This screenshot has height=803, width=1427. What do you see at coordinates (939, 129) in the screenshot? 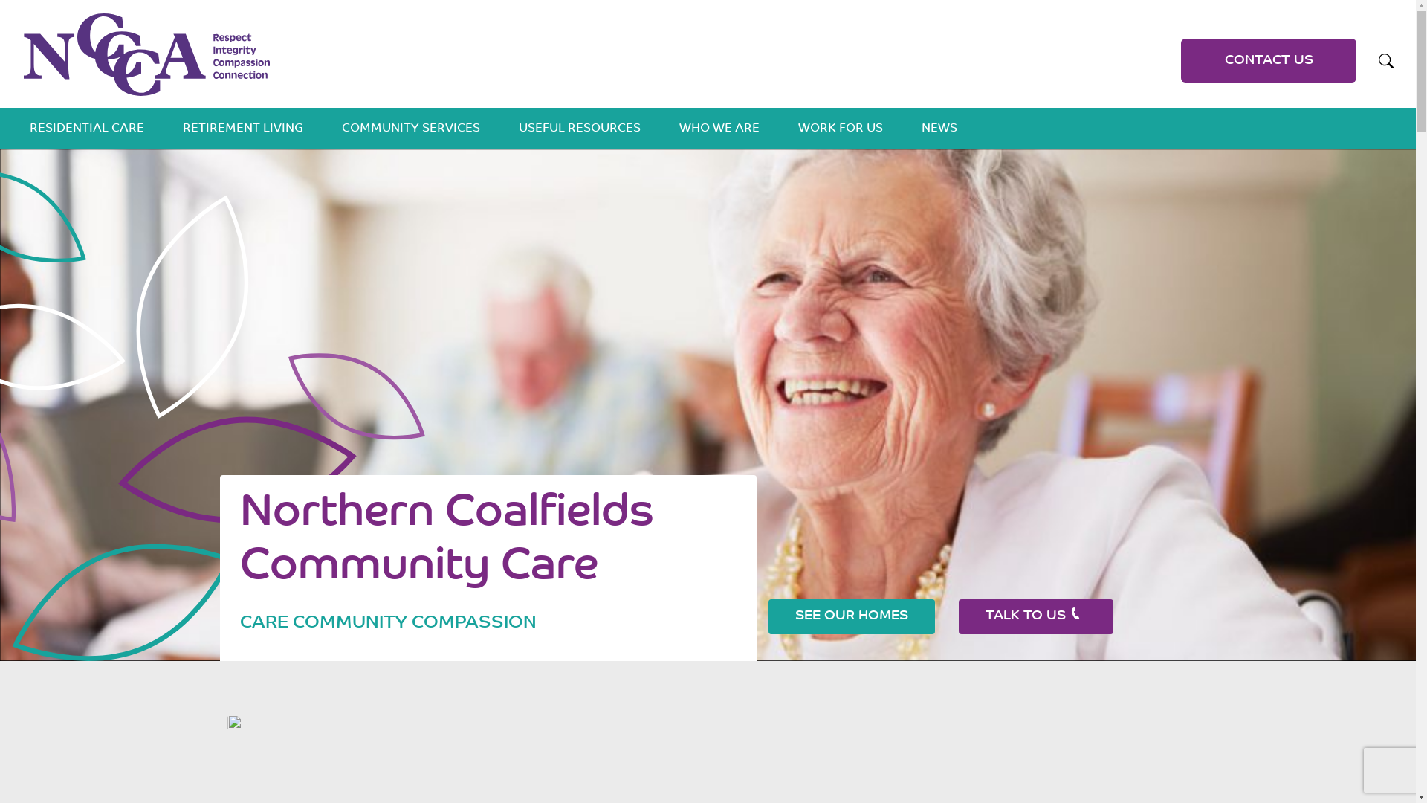
I see `NEWS` at bounding box center [939, 129].